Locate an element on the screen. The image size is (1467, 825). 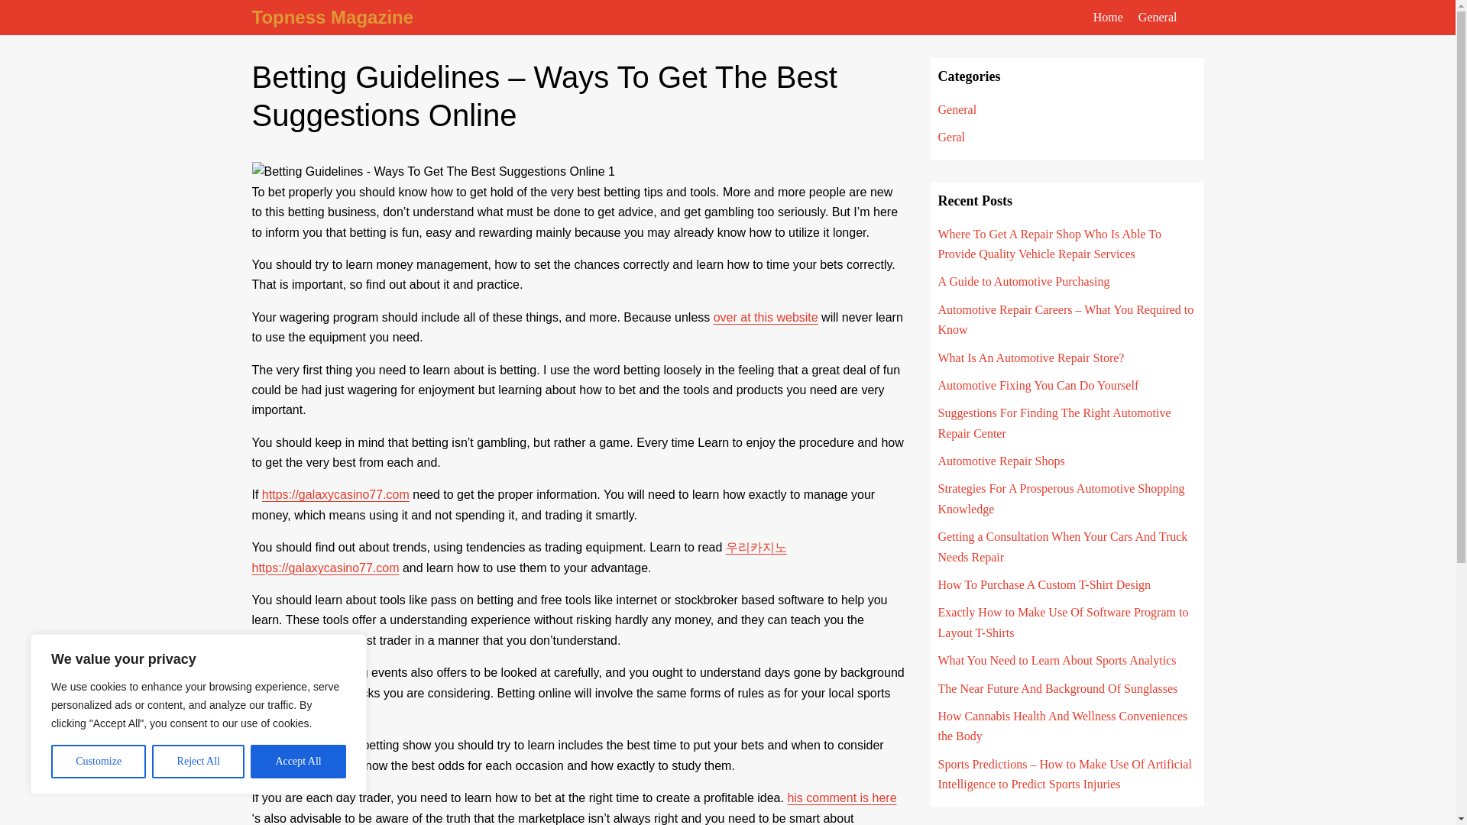
What You Need to Learn About Sports Analytics is located at coordinates (1057, 660).